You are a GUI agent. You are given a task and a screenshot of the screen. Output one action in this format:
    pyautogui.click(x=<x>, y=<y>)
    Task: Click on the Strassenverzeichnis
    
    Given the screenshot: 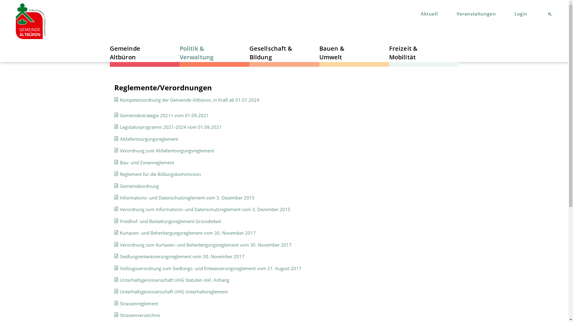 What is the action you would take?
    pyautogui.click(x=140, y=315)
    